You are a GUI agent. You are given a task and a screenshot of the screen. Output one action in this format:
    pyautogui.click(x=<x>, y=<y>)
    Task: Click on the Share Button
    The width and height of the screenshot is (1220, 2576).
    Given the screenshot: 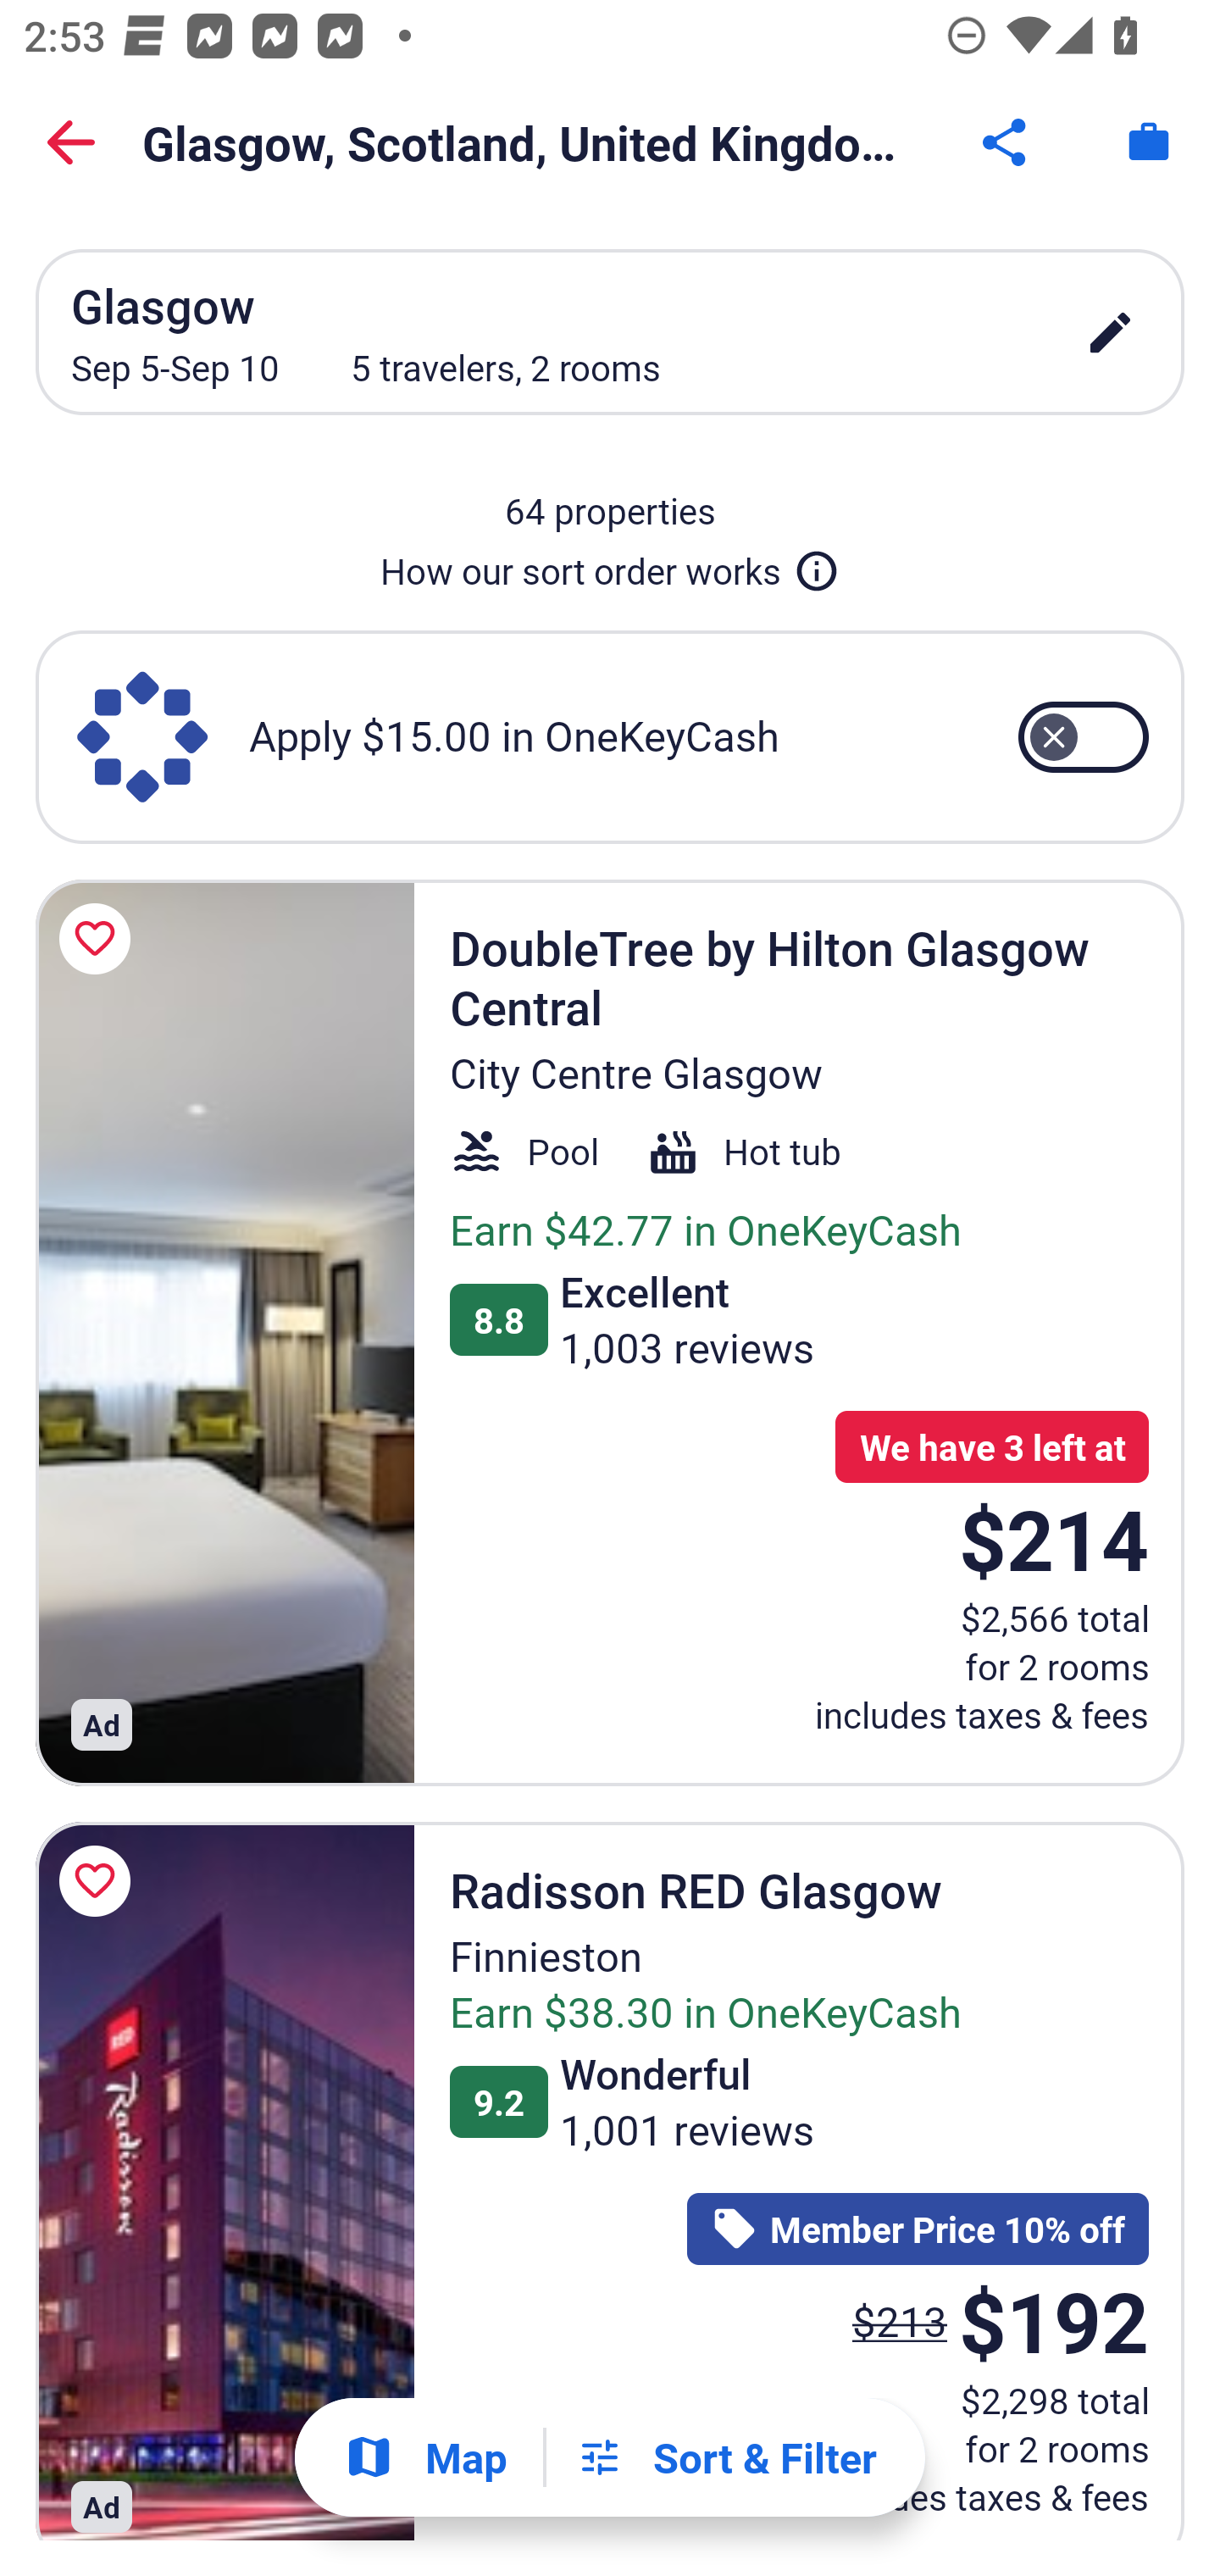 What is the action you would take?
    pyautogui.click(x=1006, y=142)
    